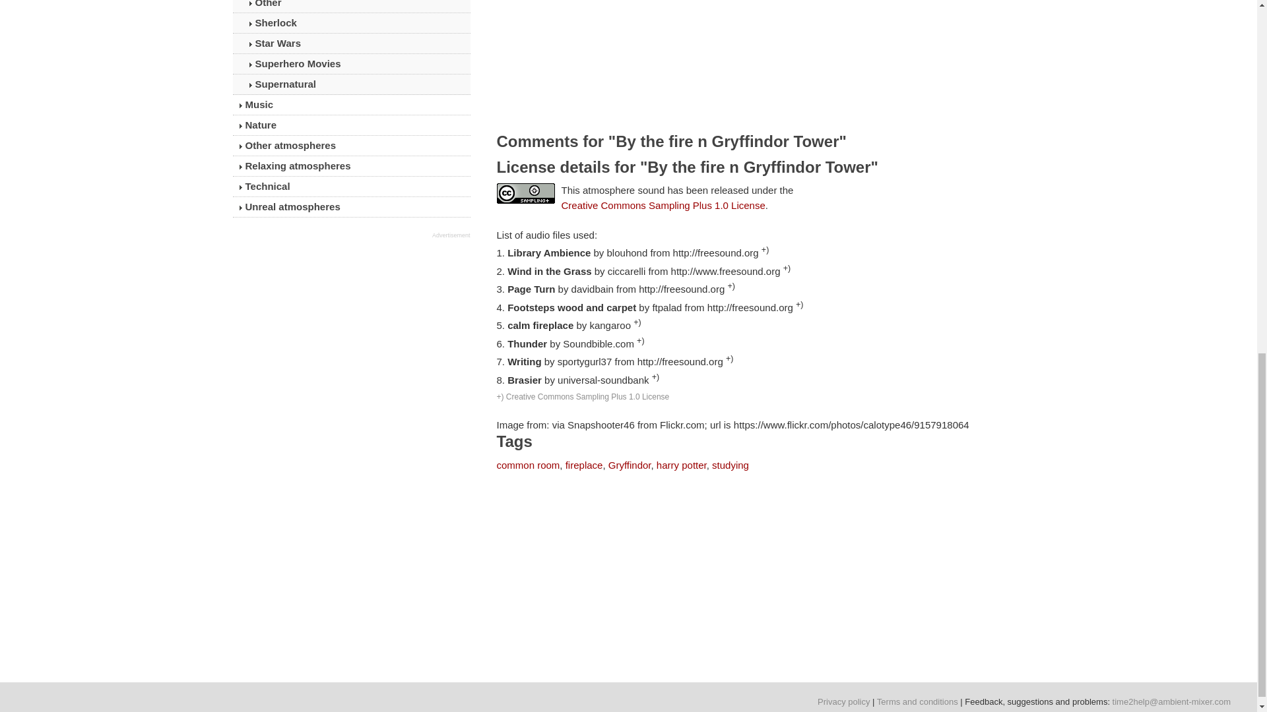  I want to click on Other atmospheres, so click(351, 146).